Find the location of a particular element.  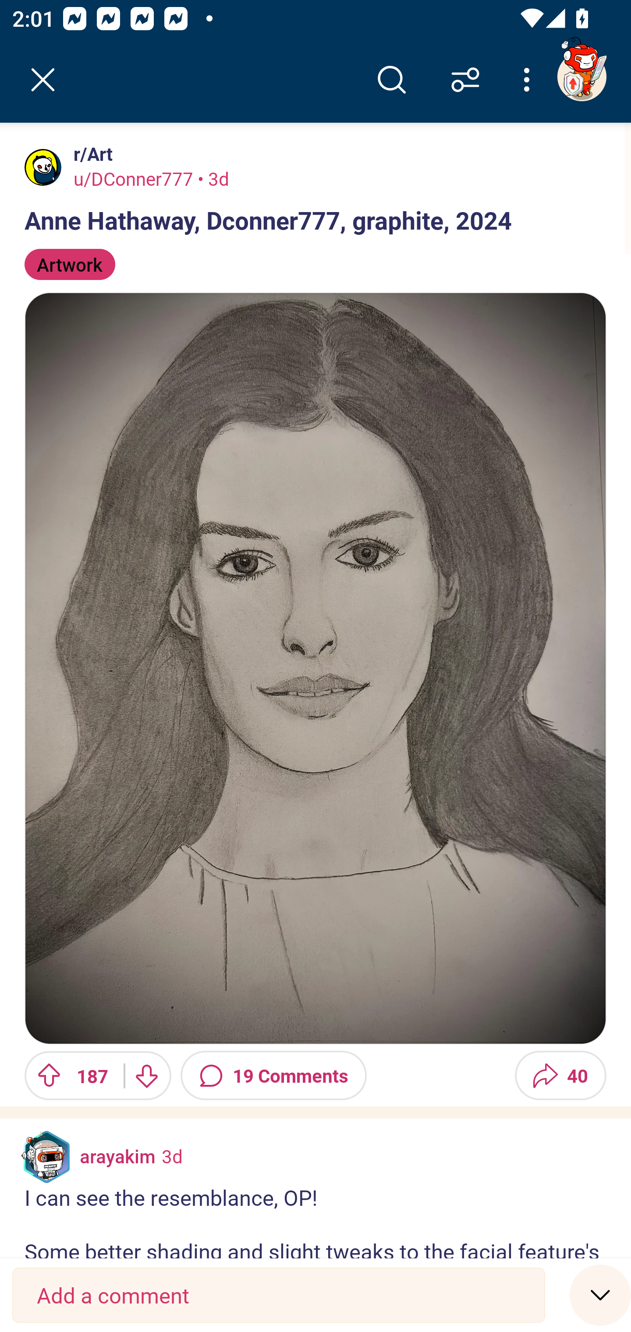

3d is located at coordinates (172, 1156).